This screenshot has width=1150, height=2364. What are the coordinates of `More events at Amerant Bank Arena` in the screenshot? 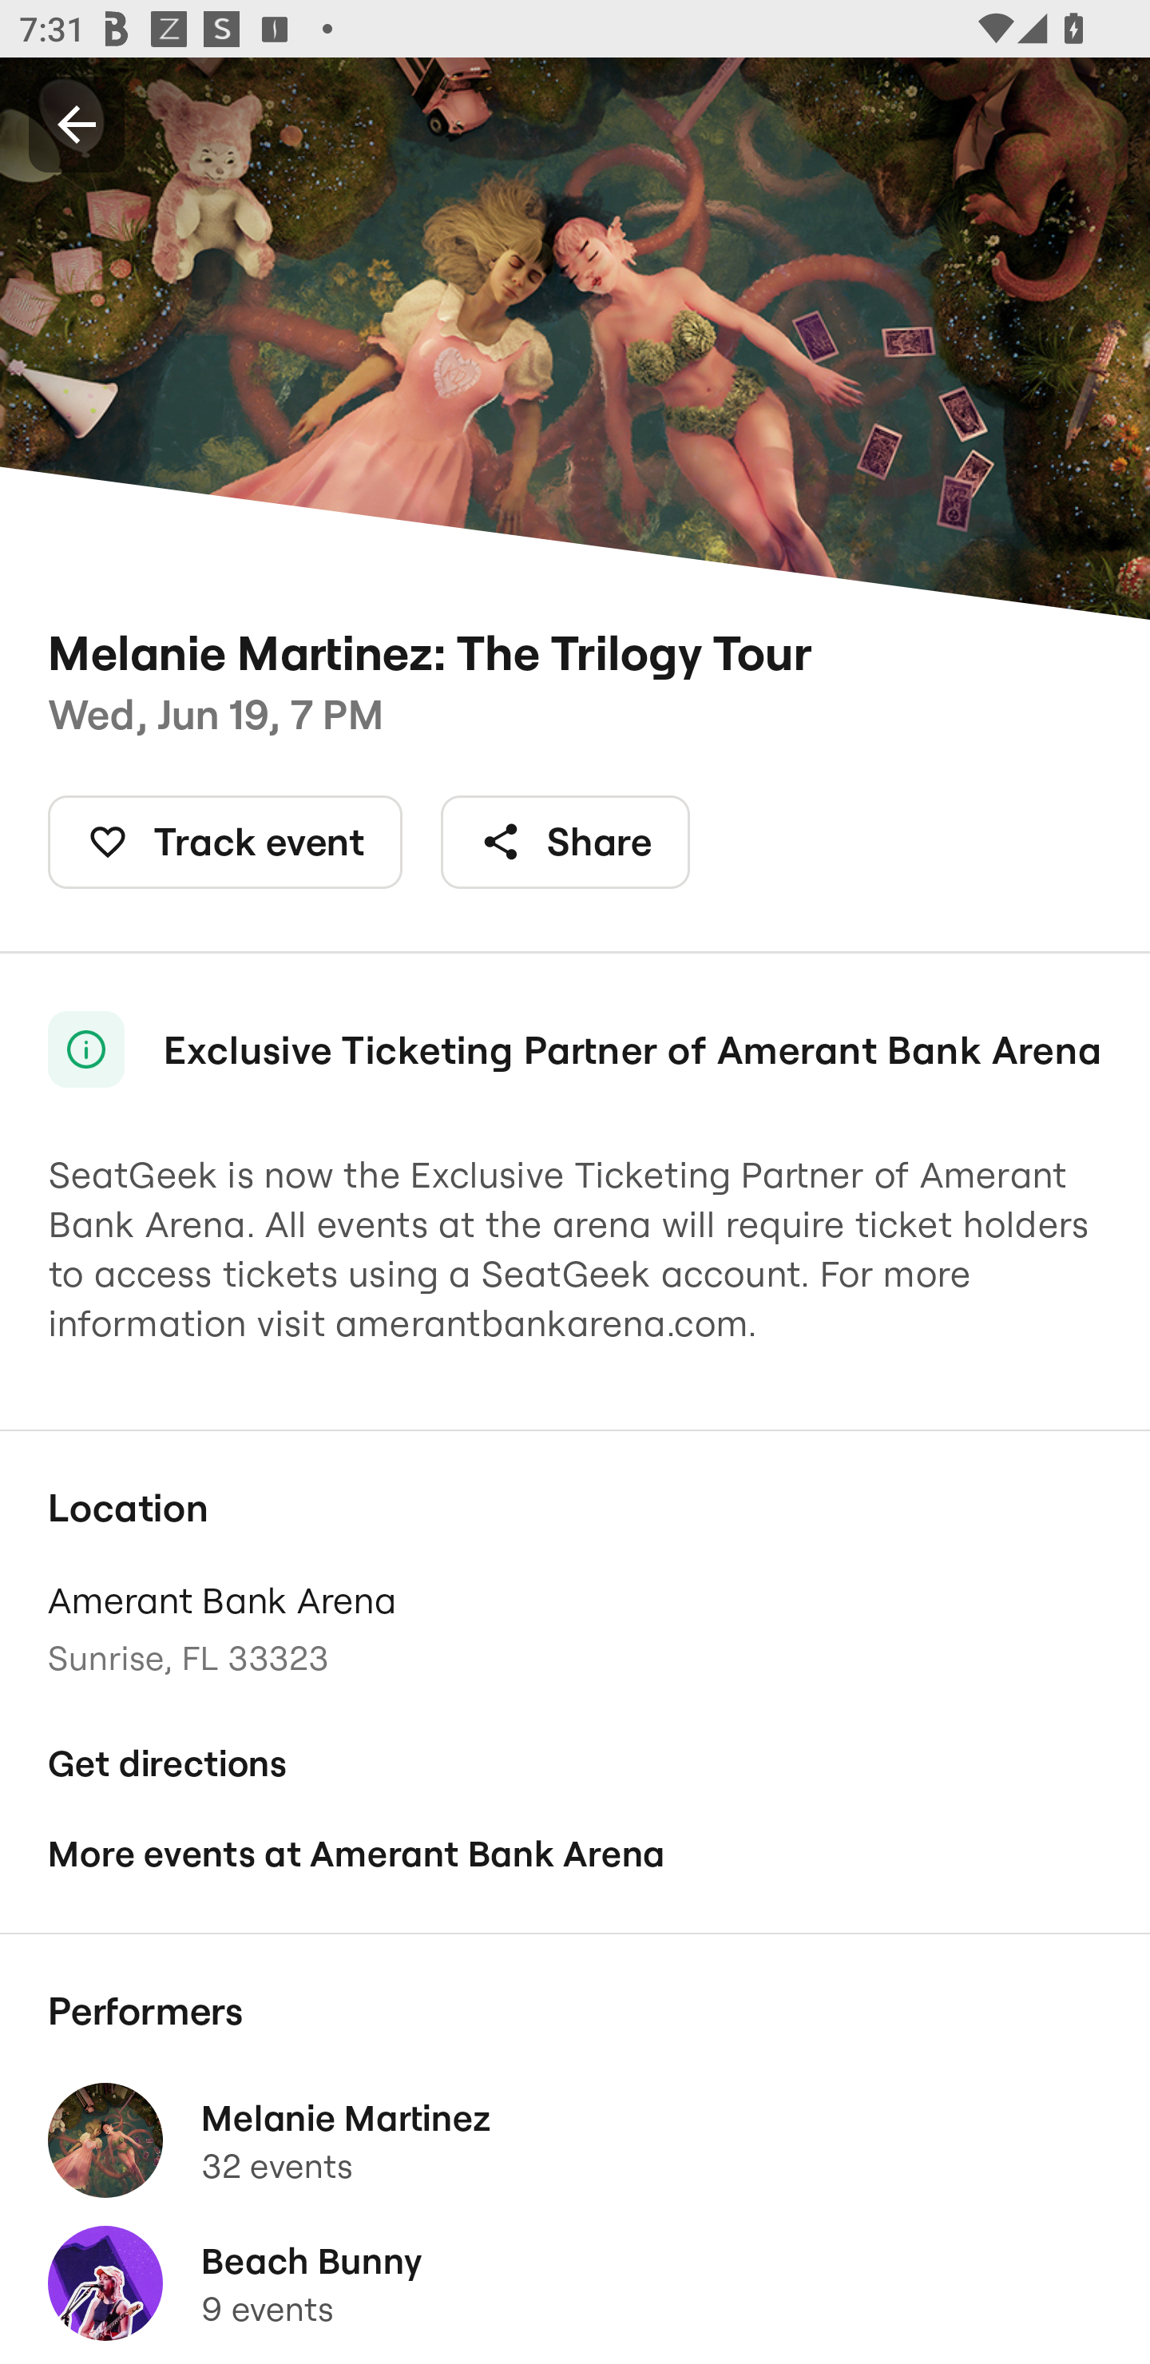 It's located at (575, 1853).